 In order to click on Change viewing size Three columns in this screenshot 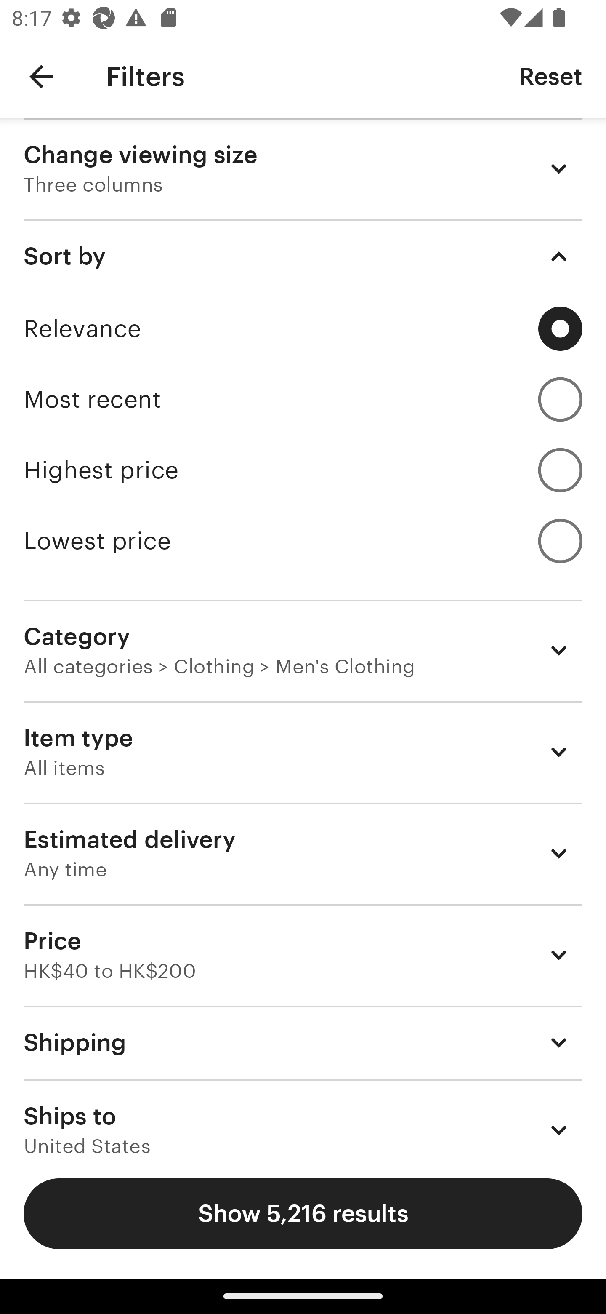, I will do `click(303, 168)`.